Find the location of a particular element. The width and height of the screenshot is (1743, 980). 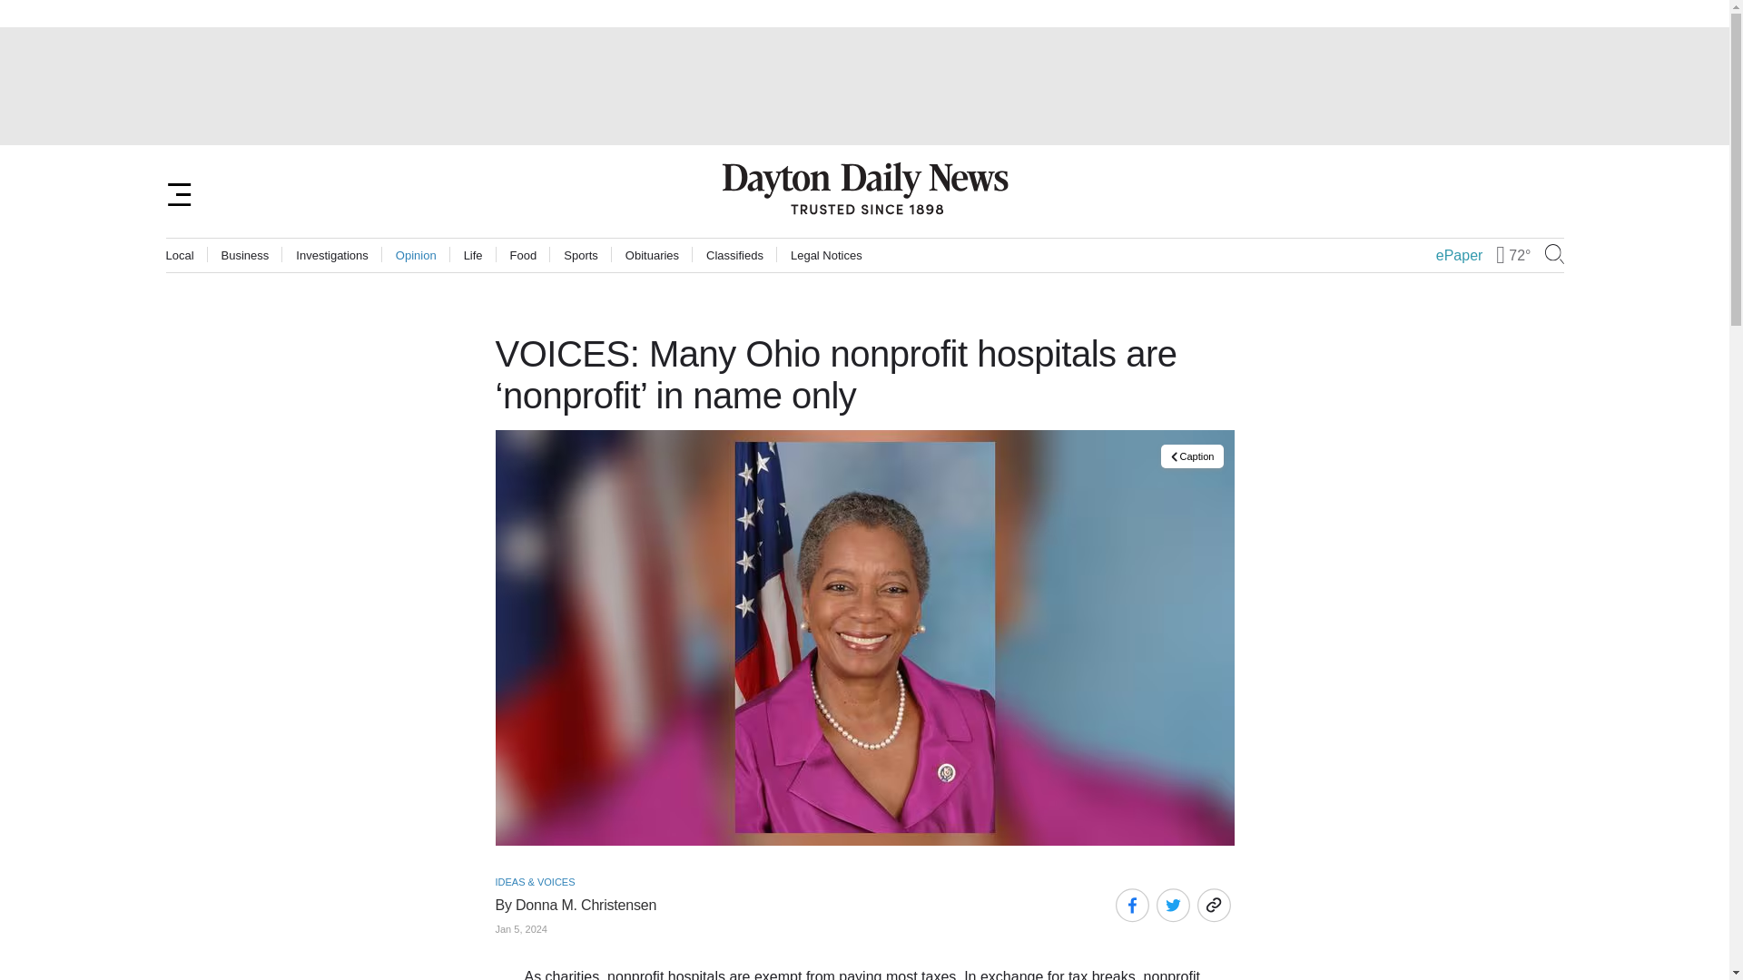

Life is located at coordinates (472, 256).